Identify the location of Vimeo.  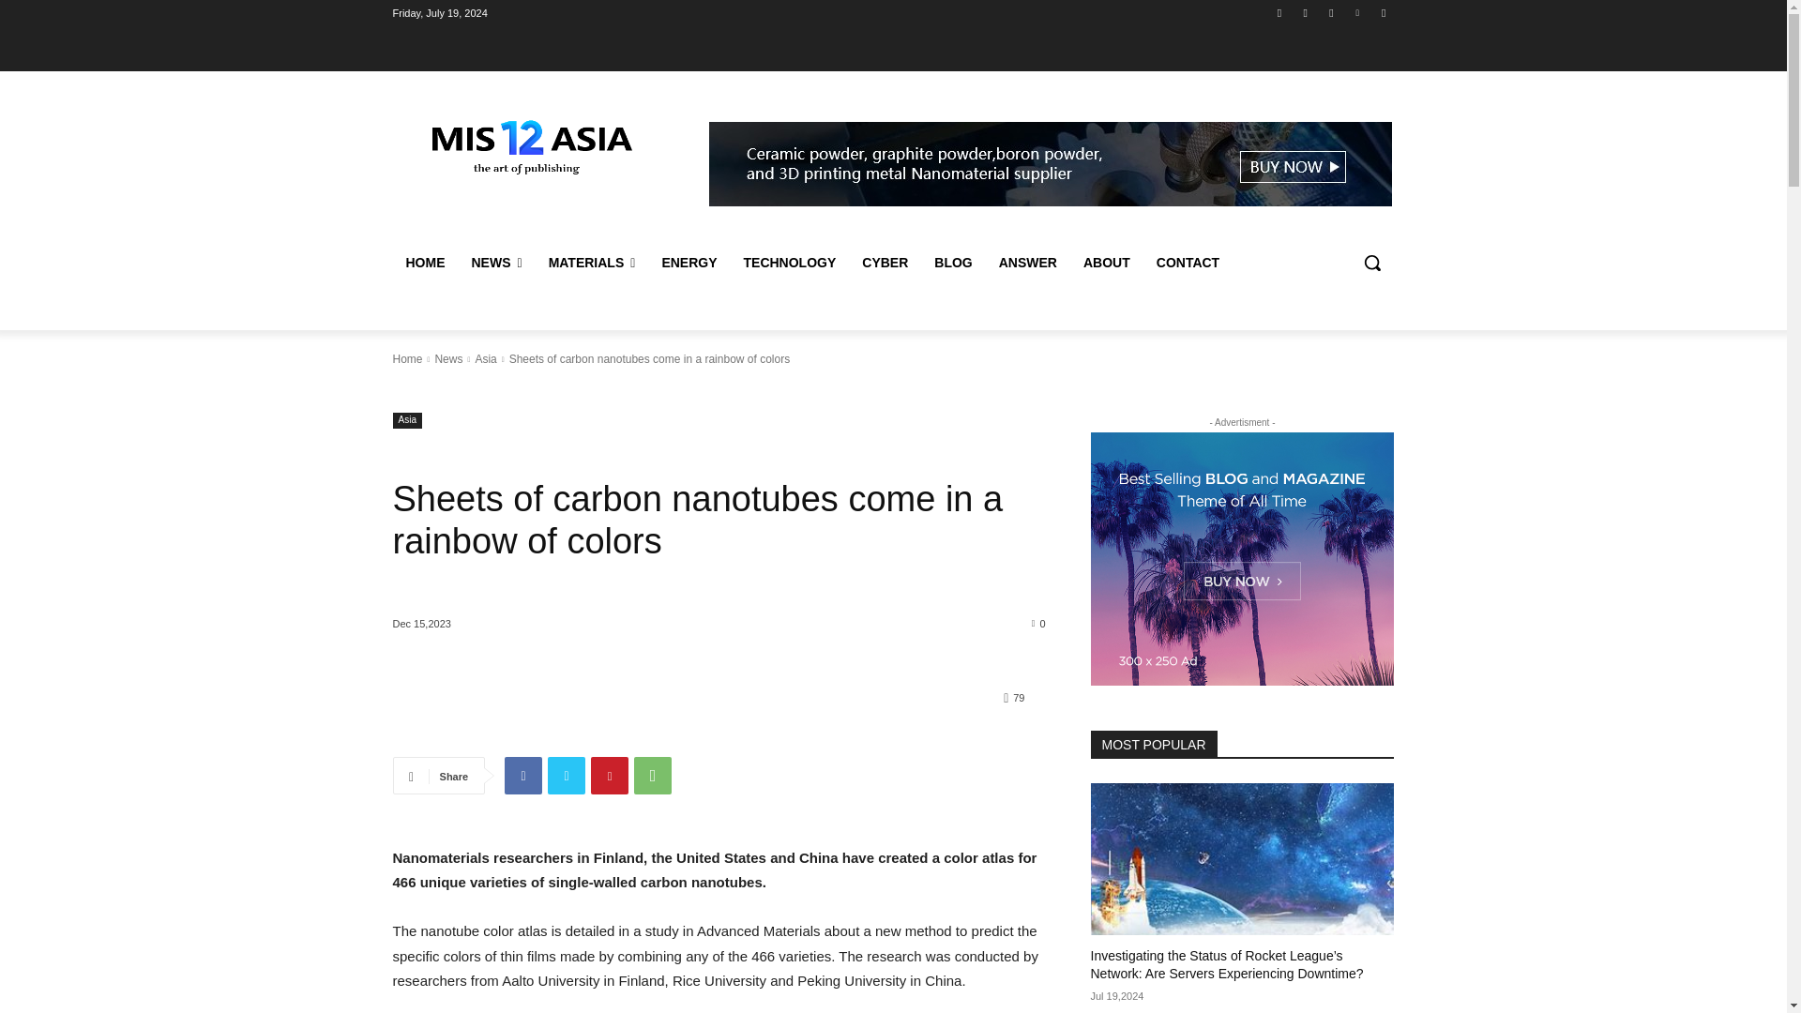
(1358, 12).